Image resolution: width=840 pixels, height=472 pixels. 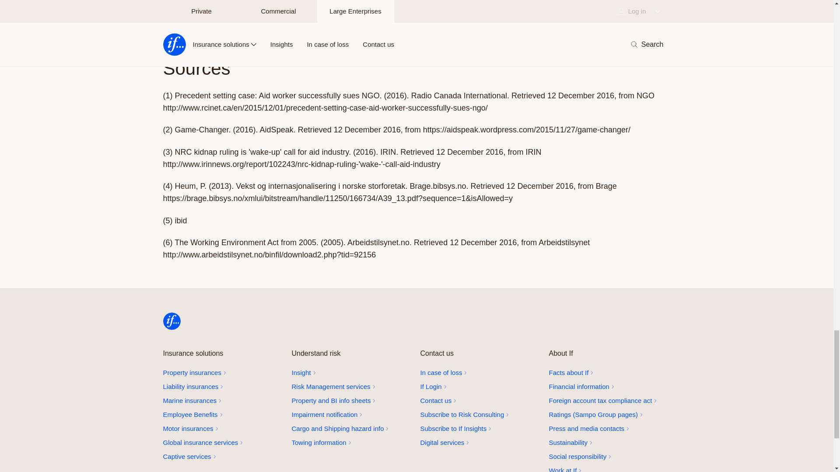 I want to click on Subsribe to If Insights, so click(x=481, y=428).